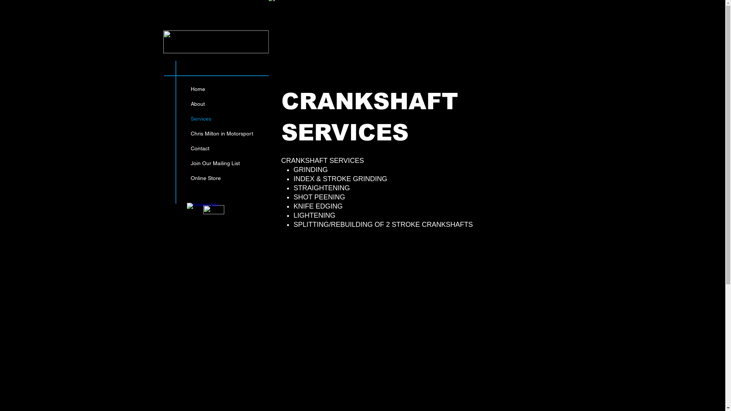 The image size is (731, 411). I want to click on Services, so click(221, 119).